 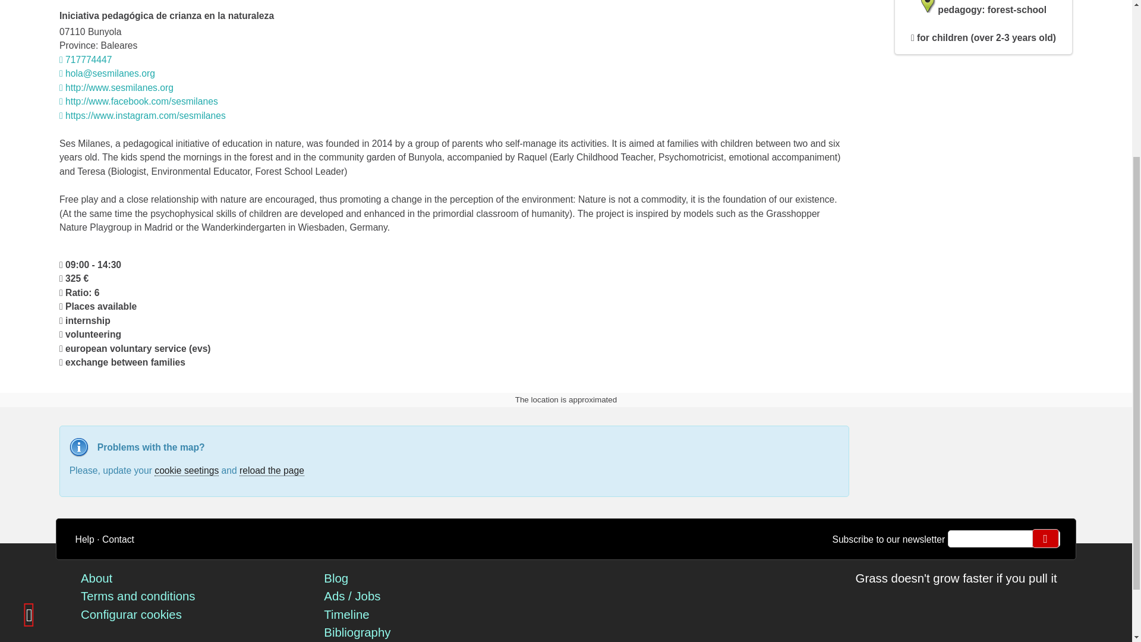 What do you see at coordinates (346, 615) in the screenshot?
I see `Timeline` at bounding box center [346, 615].